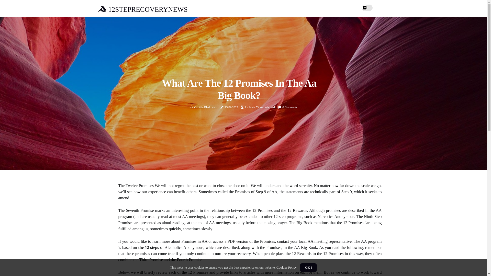  Describe the element at coordinates (290, 107) in the screenshot. I see `0 Comments` at that location.